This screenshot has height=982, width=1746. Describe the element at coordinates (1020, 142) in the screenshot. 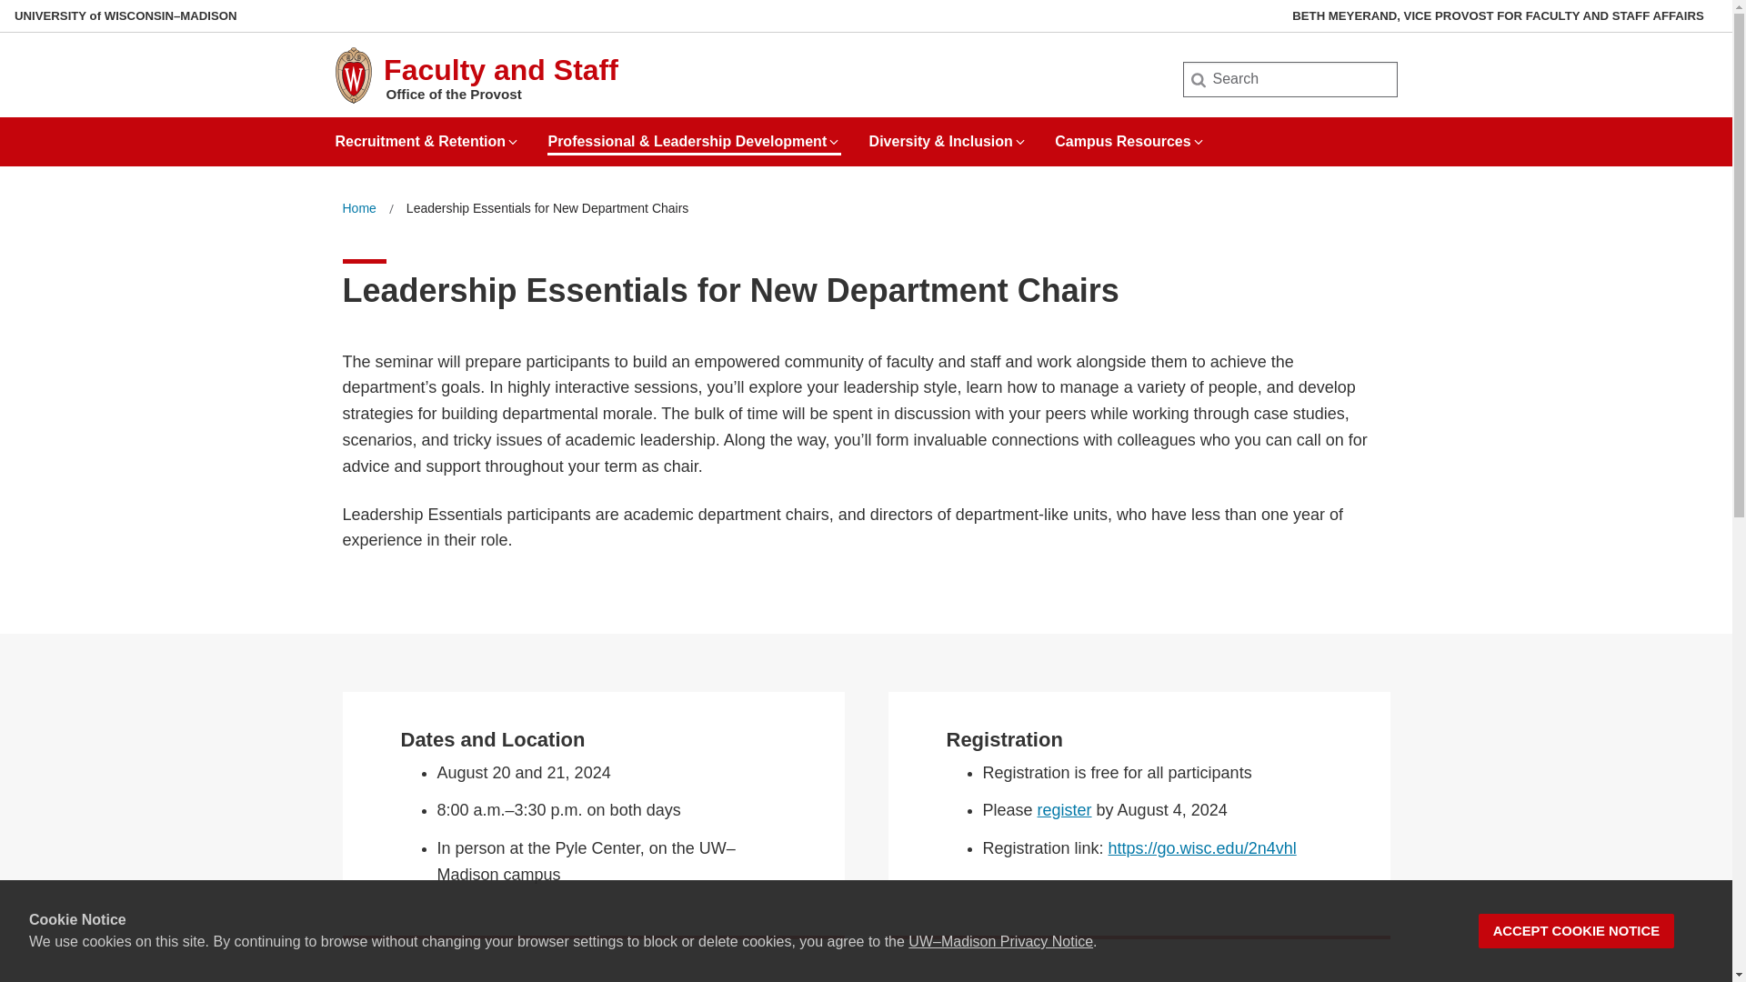

I see `Expand` at that location.